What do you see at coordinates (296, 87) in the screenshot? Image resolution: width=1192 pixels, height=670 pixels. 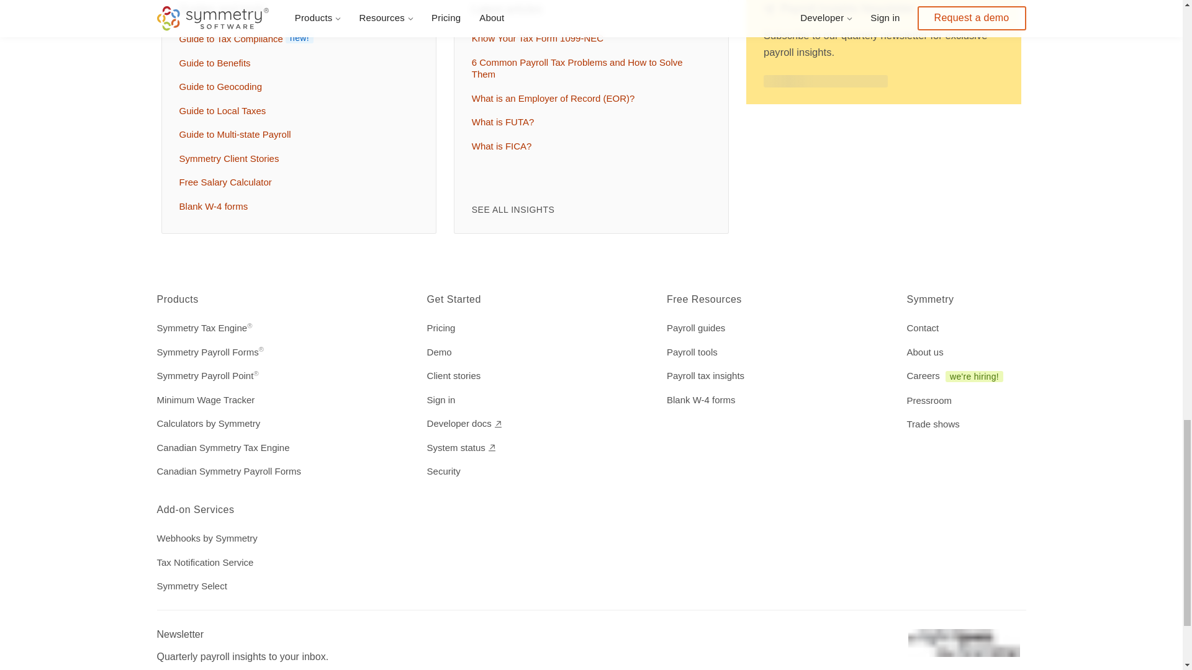 I see `Guide to Geocoding` at bounding box center [296, 87].